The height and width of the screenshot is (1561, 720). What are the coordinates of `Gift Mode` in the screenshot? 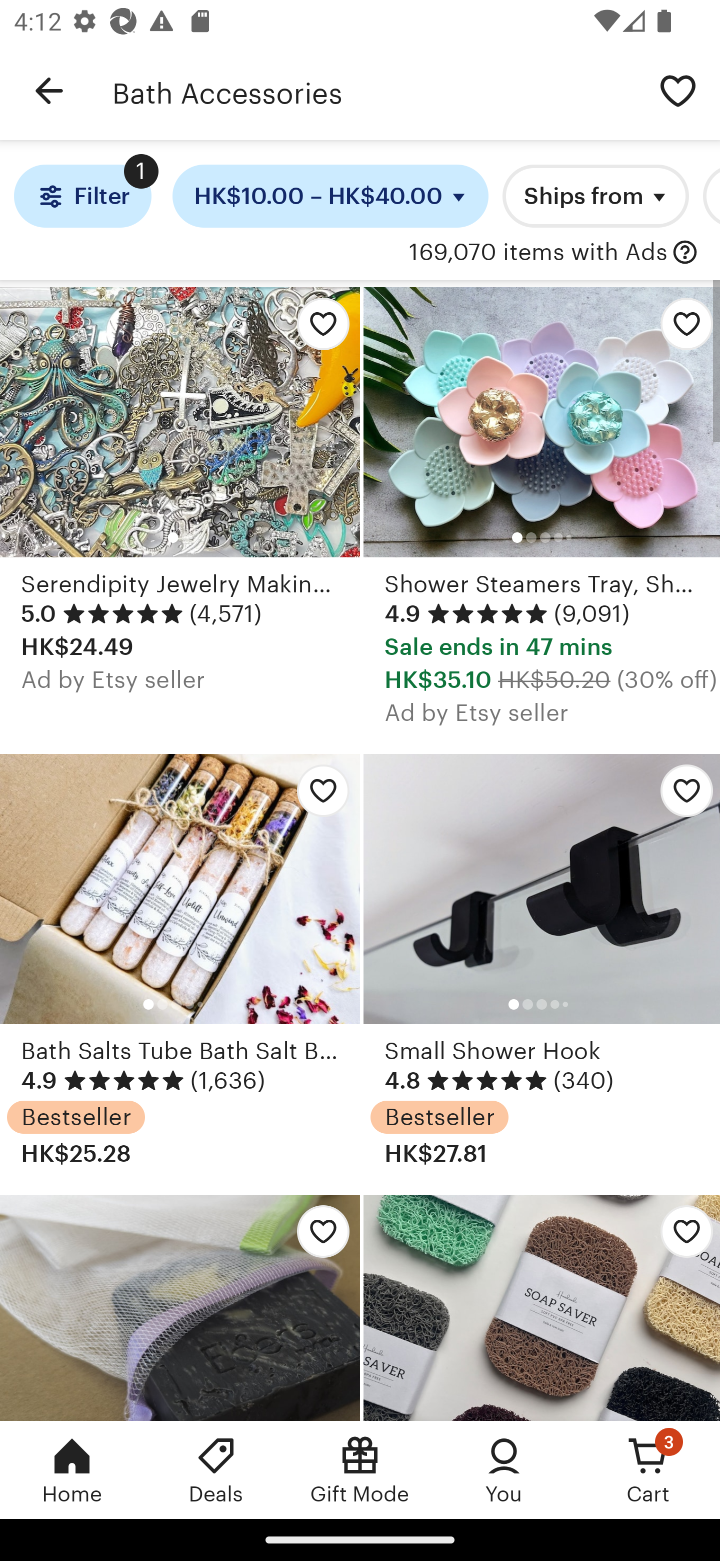 It's located at (360, 1469).